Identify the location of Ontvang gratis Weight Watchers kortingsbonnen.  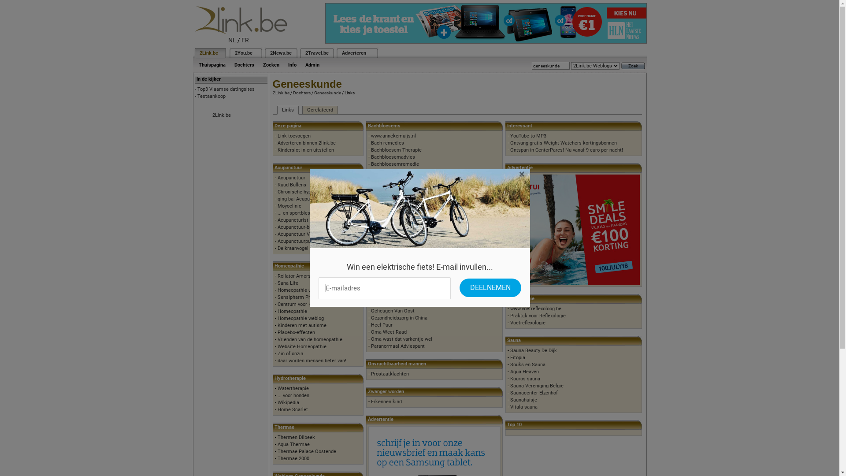
(564, 143).